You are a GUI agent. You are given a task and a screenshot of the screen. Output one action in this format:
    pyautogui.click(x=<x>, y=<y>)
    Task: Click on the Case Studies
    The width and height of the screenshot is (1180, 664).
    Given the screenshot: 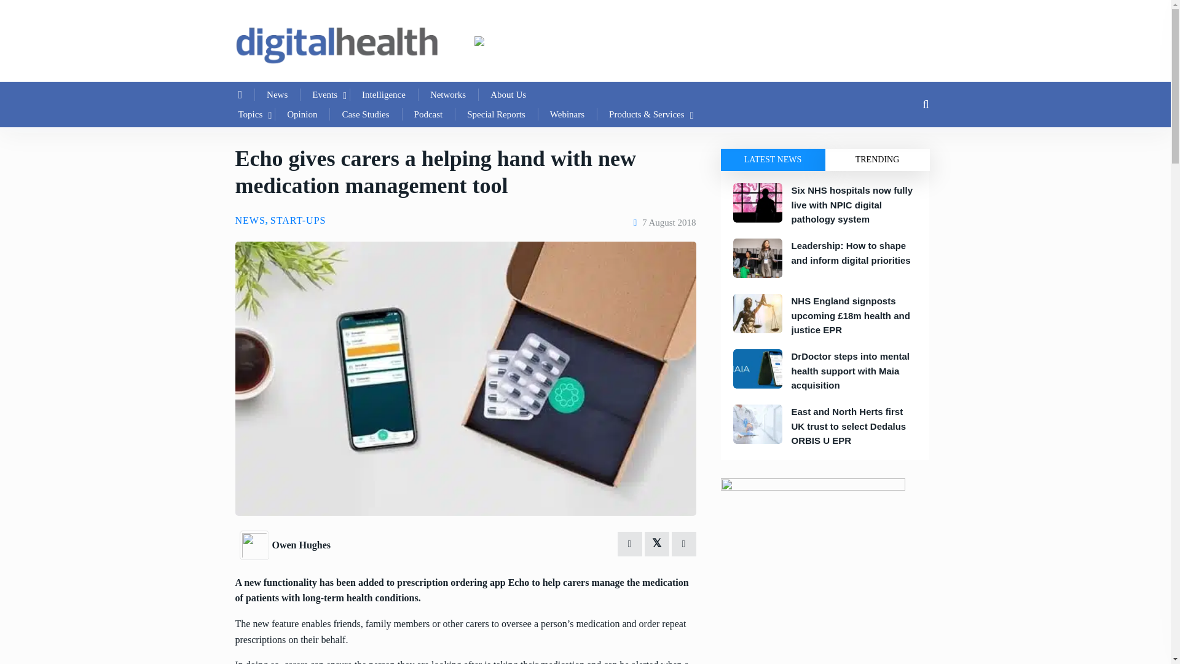 What is the action you would take?
    pyautogui.click(x=365, y=114)
    